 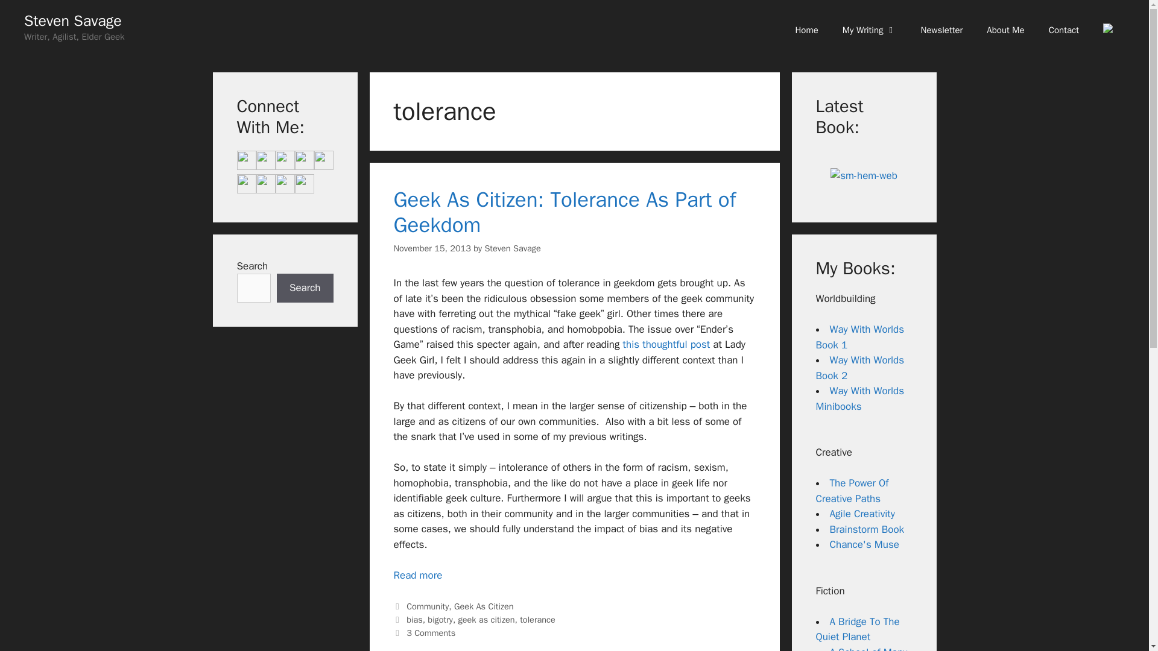 What do you see at coordinates (1005, 30) in the screenshot?
I see `About Me` at bounding box center [1005, 30].